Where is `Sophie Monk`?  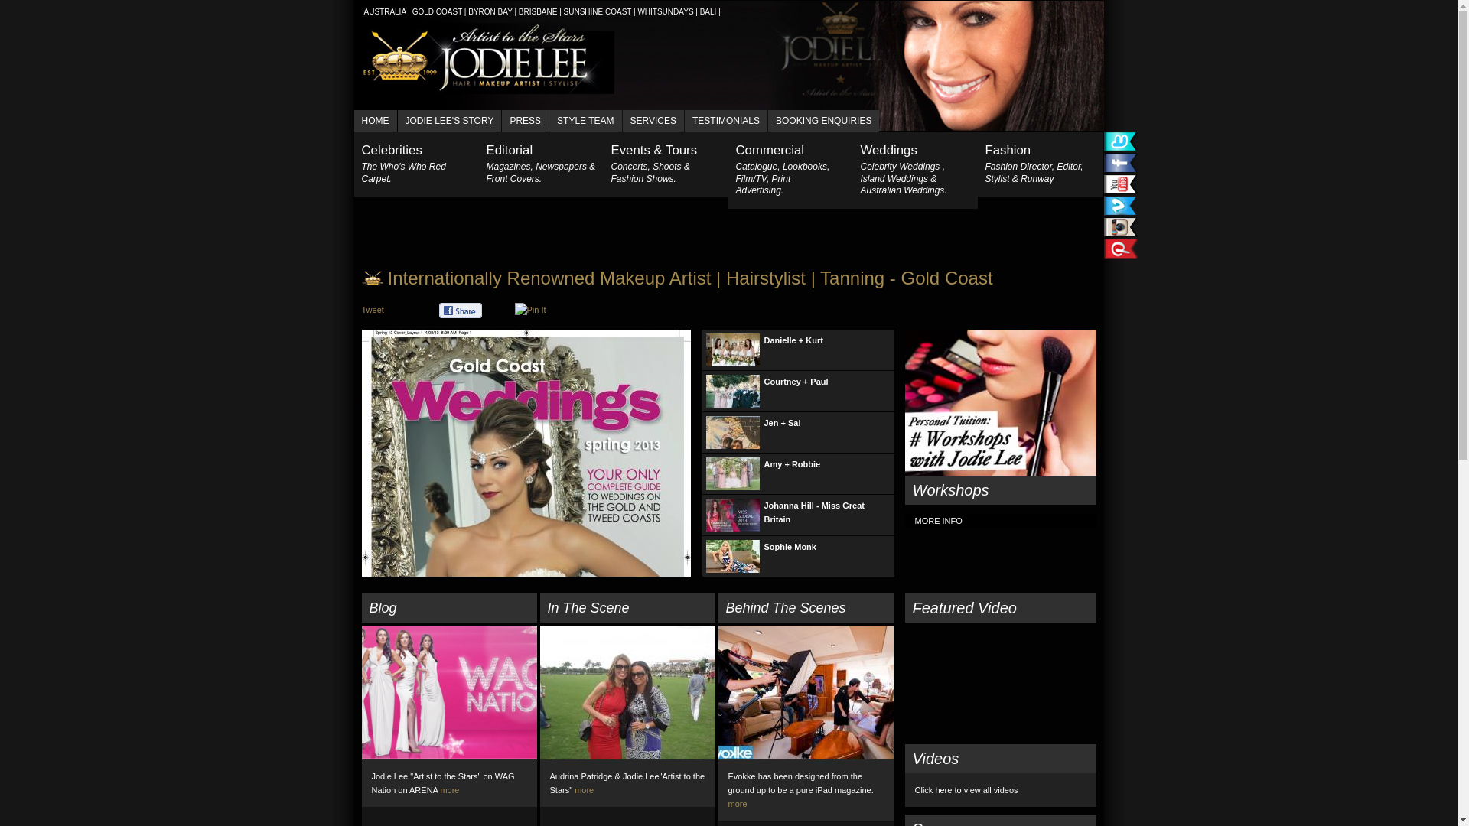
Sophie Monk is located at coordinates (799, 557).